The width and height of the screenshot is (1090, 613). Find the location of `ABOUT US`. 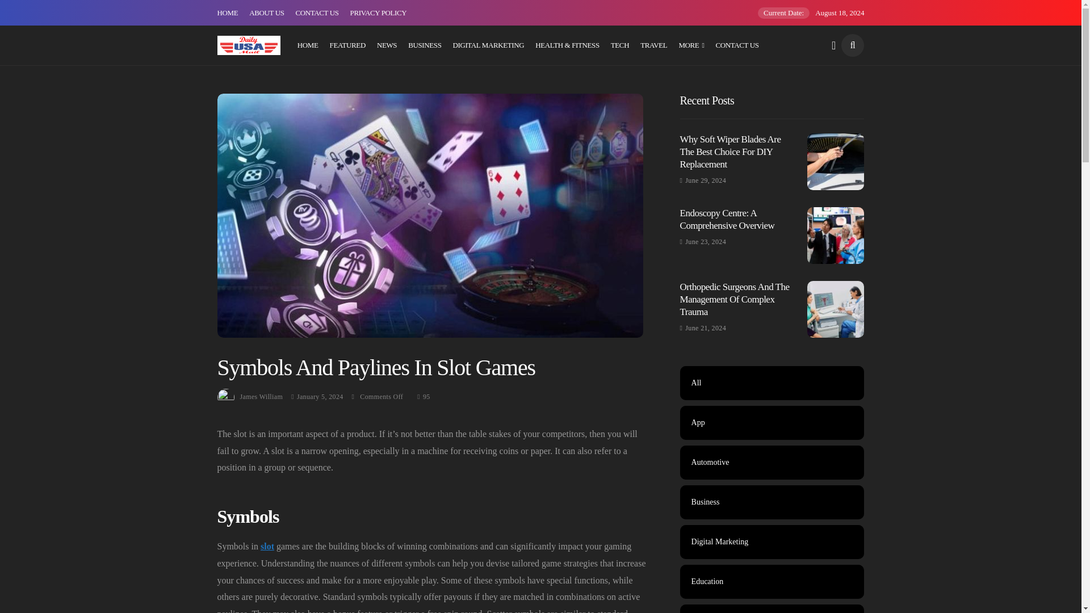

ABOUT US is located at coordinates (266, 12).